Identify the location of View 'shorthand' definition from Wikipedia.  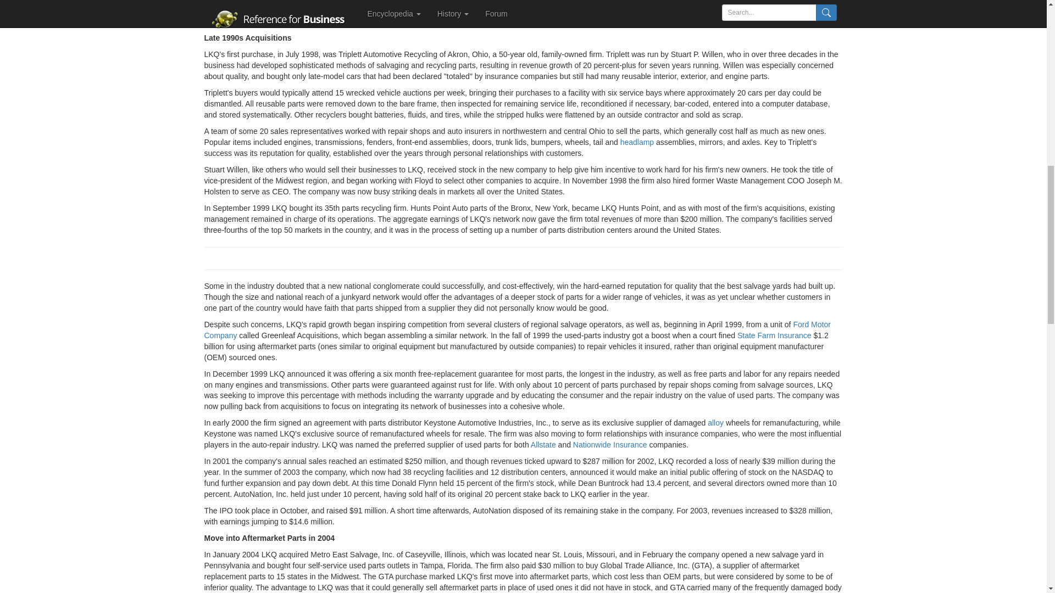
(268, 21).